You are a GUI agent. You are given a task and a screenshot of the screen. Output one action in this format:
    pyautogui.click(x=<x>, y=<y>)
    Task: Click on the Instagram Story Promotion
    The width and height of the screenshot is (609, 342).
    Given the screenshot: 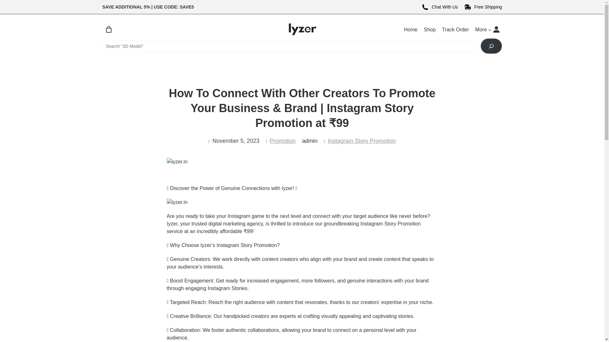 What is the action you would take?
    pyautogui.click(x=362, y=141)
    